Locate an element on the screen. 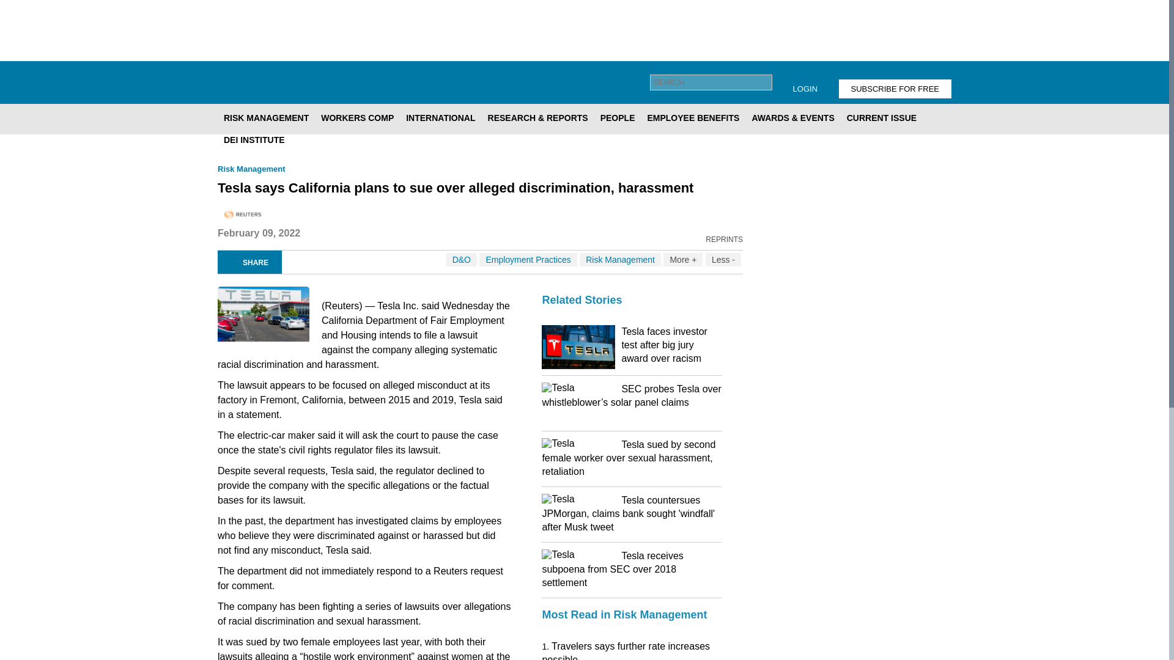 This screenshot has width=1174, height=660. INTERNATIONAL is located at coordinates (440, 117).